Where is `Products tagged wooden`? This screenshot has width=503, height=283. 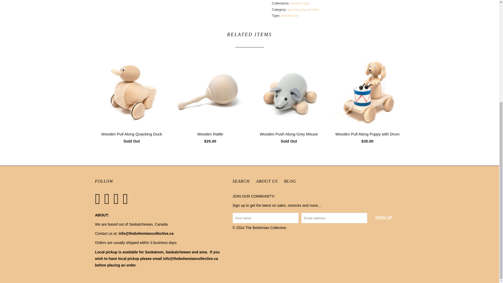
Products tagged wooden is located at coordinates (313, 9).